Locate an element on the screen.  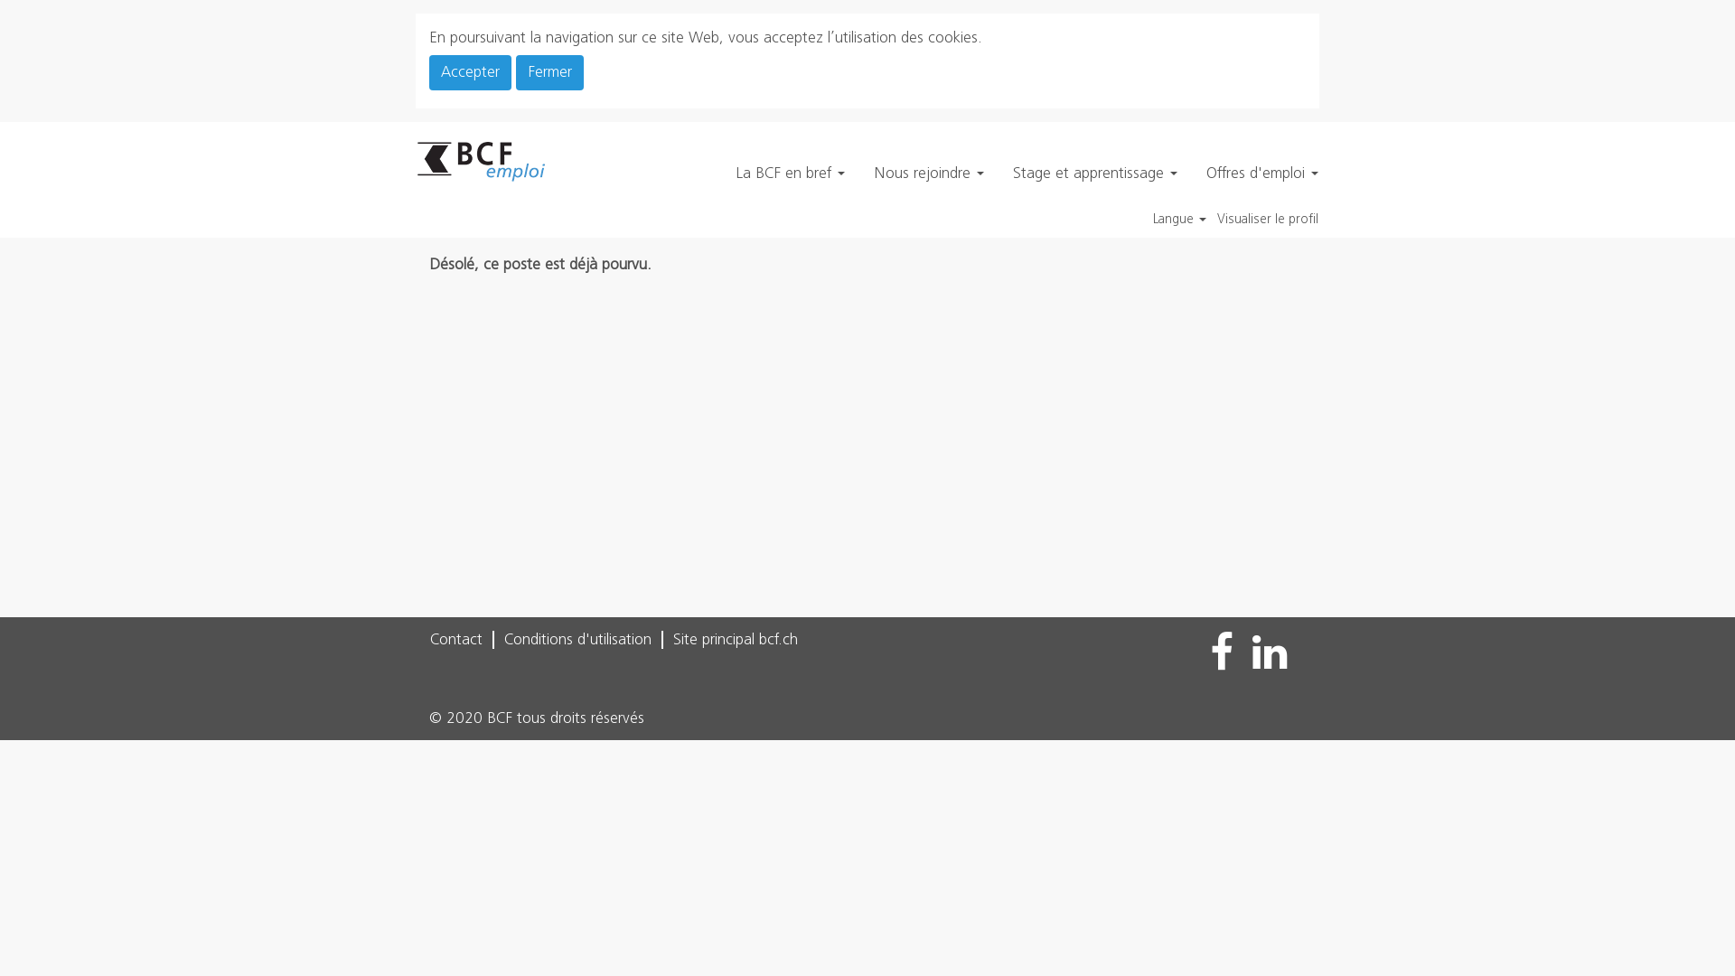
Conditions d'utilisation is located at coordinates (578, 640).